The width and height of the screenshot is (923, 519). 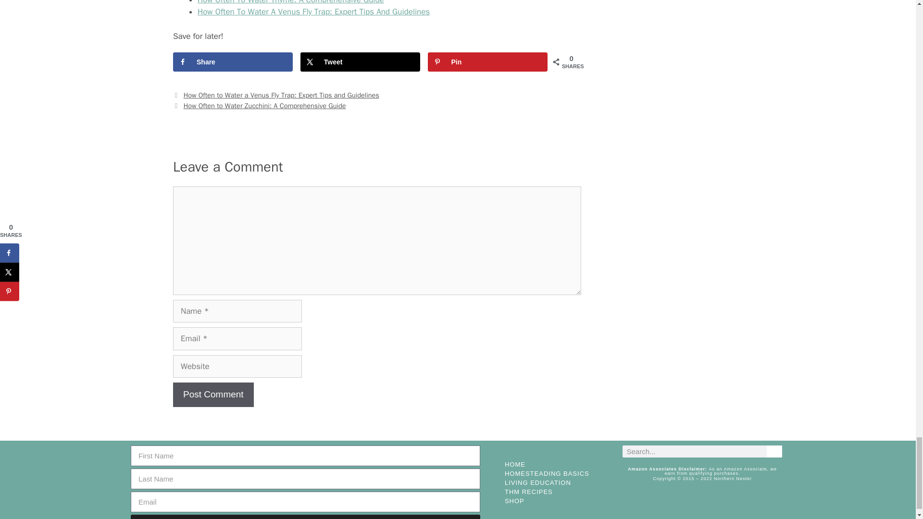 I want to click on Share on X, so click(x=360, y=62).